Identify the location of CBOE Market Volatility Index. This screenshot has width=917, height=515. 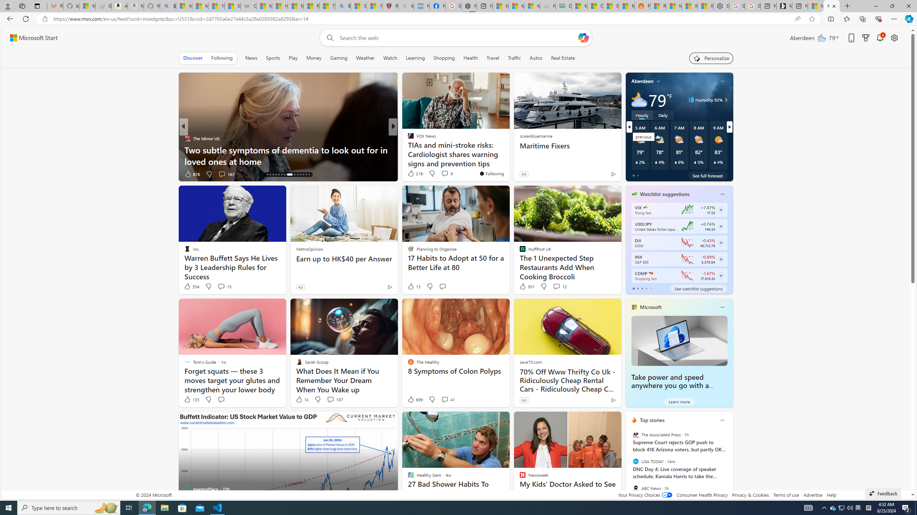
(645, 207).